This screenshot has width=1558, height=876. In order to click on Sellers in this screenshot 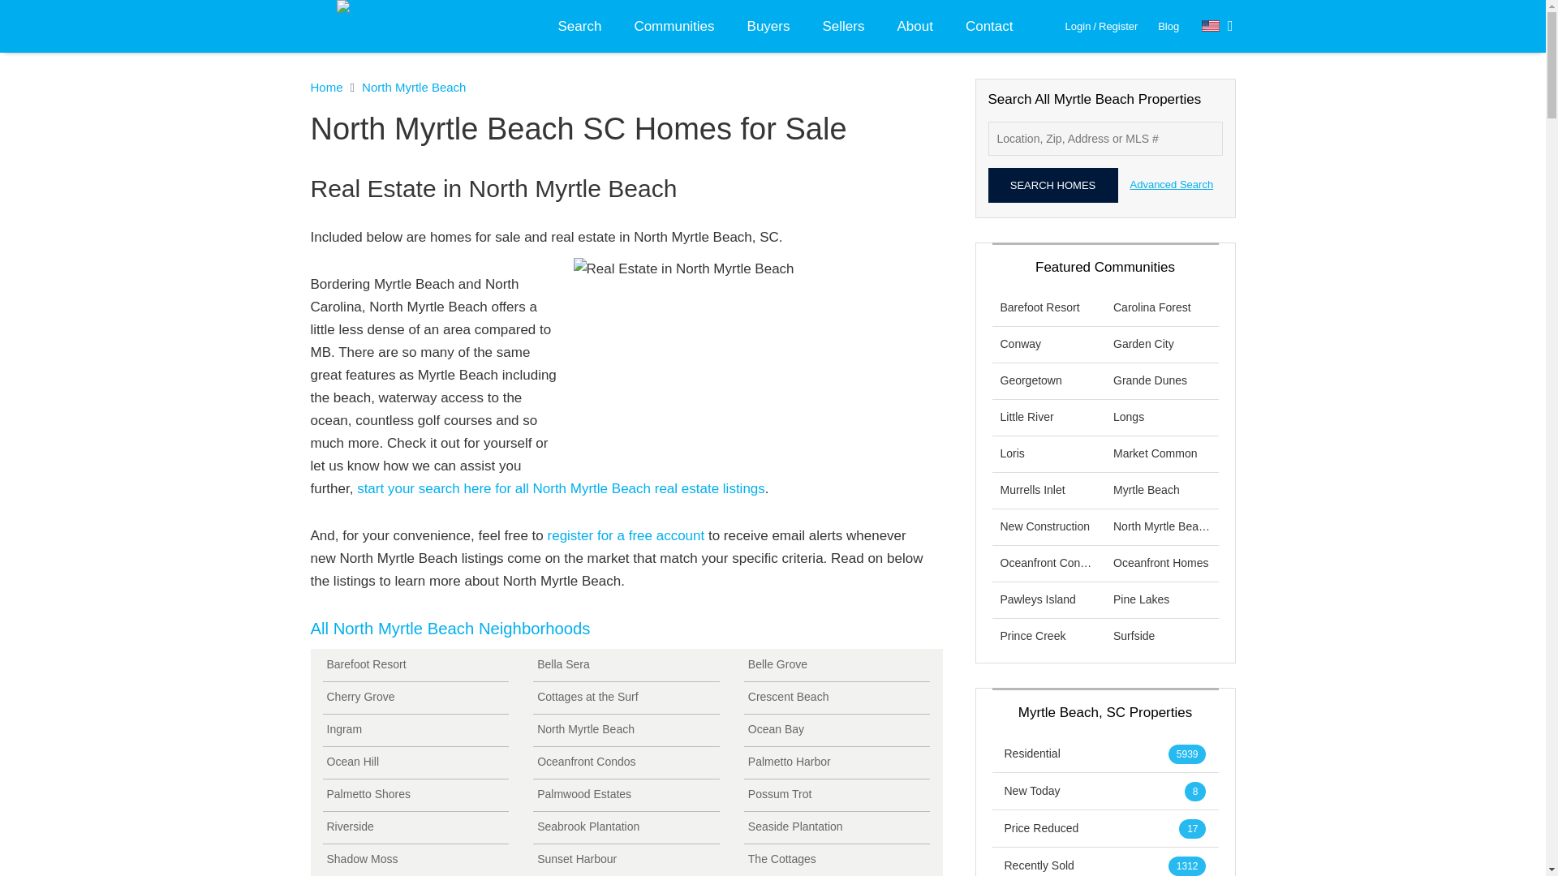, I will do `click(844, 26)`.